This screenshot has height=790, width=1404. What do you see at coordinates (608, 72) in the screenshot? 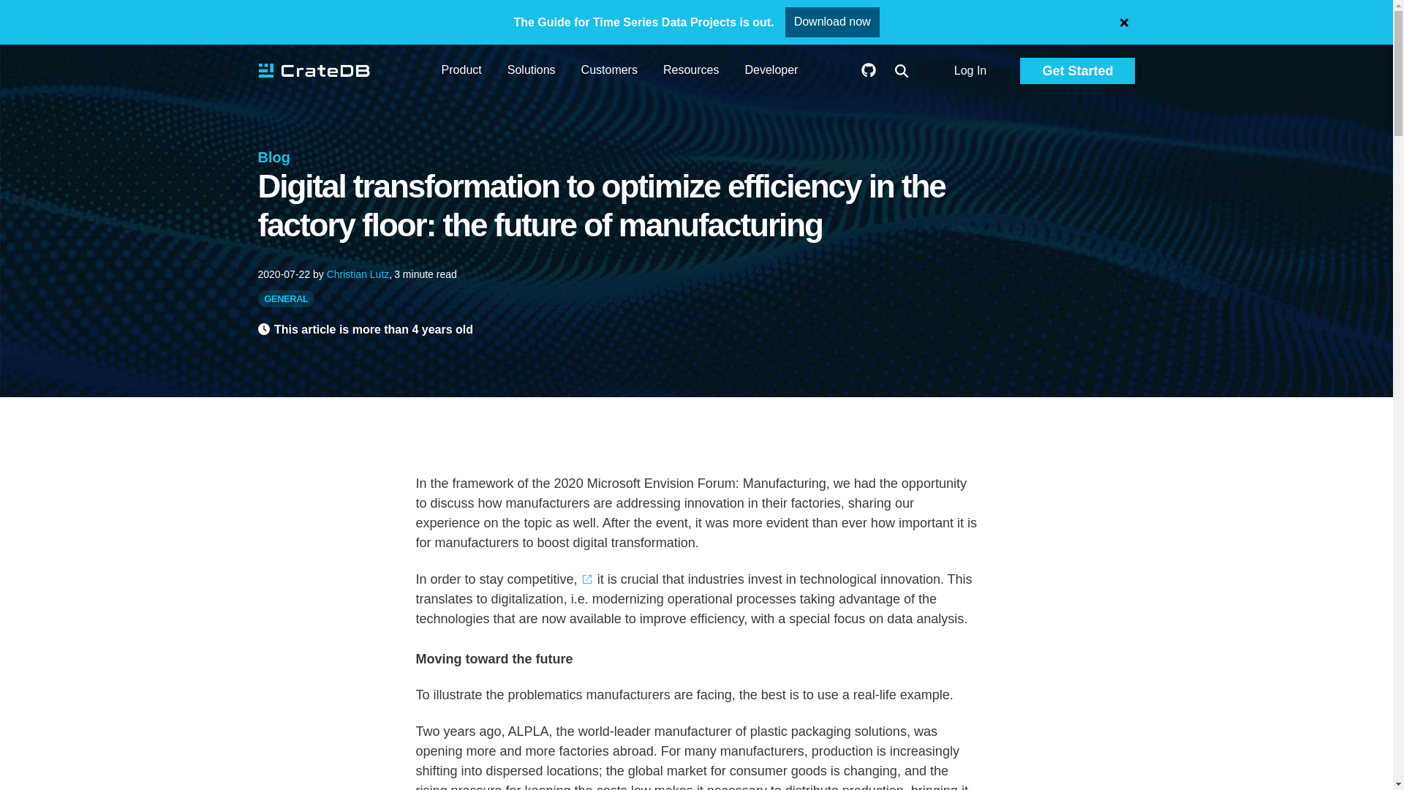
I see `Customers` at bounding box center [608, 72].